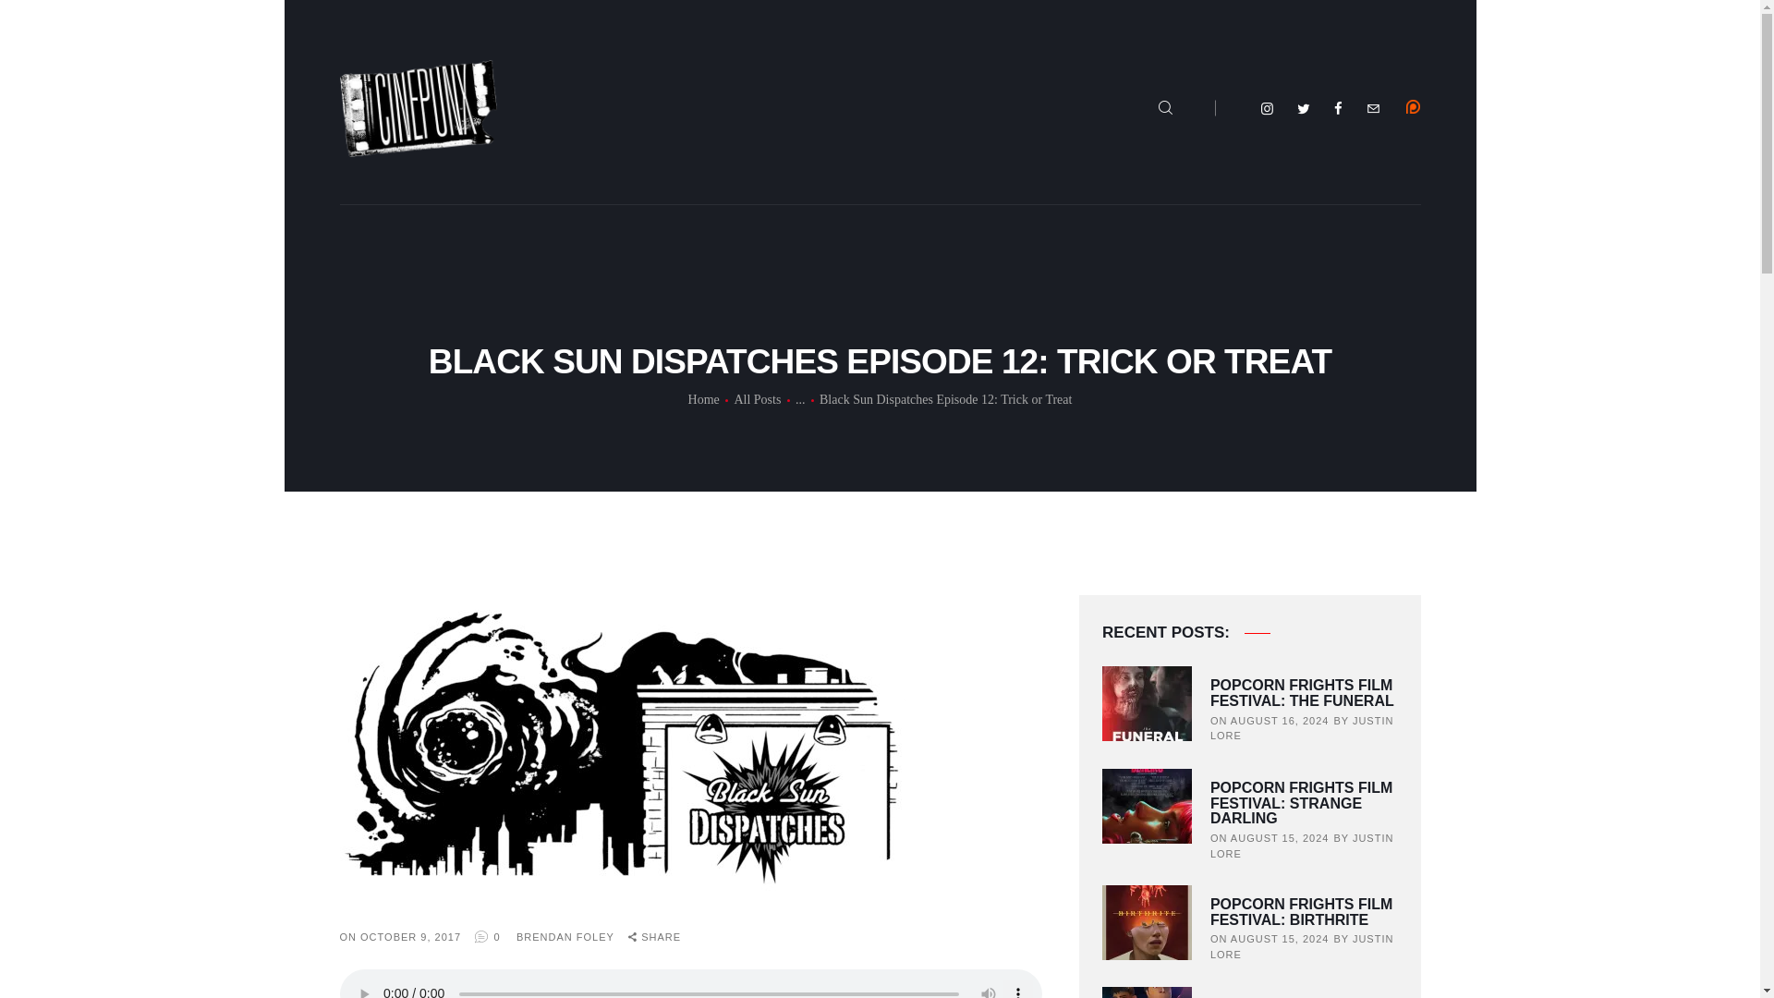 This screenshot has width=1774, height=998. What do you see at coordinates (704, 399) in the screenshot?
I see `Home` at bounding box center [704, 399].